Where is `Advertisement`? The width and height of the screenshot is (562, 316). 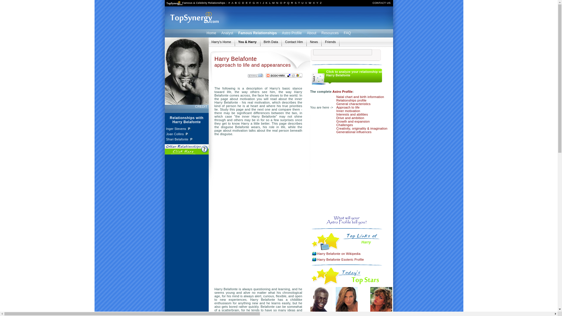 Advertisement is located at coordinates (348, 174).